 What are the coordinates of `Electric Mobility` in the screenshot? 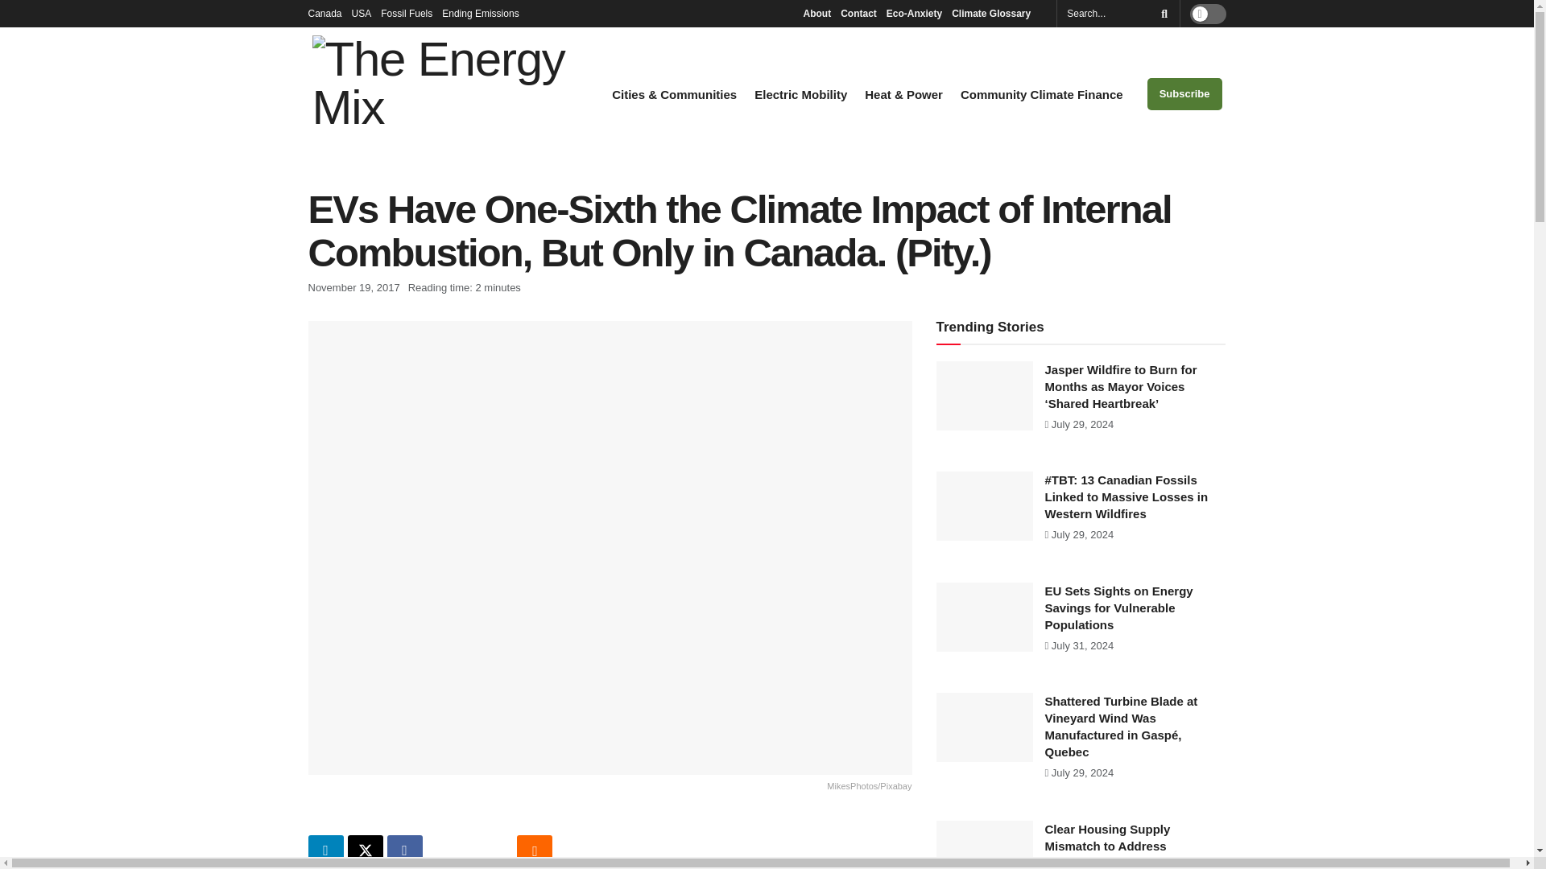 It's located at (800, 95).